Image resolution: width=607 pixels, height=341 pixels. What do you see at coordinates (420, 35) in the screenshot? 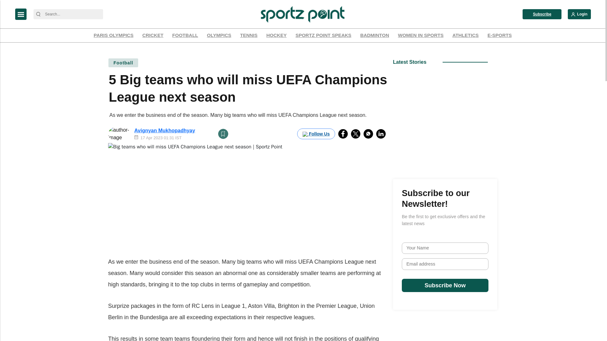
I see `WOMEN IN SPORTS` at bounding box center [420, 35].